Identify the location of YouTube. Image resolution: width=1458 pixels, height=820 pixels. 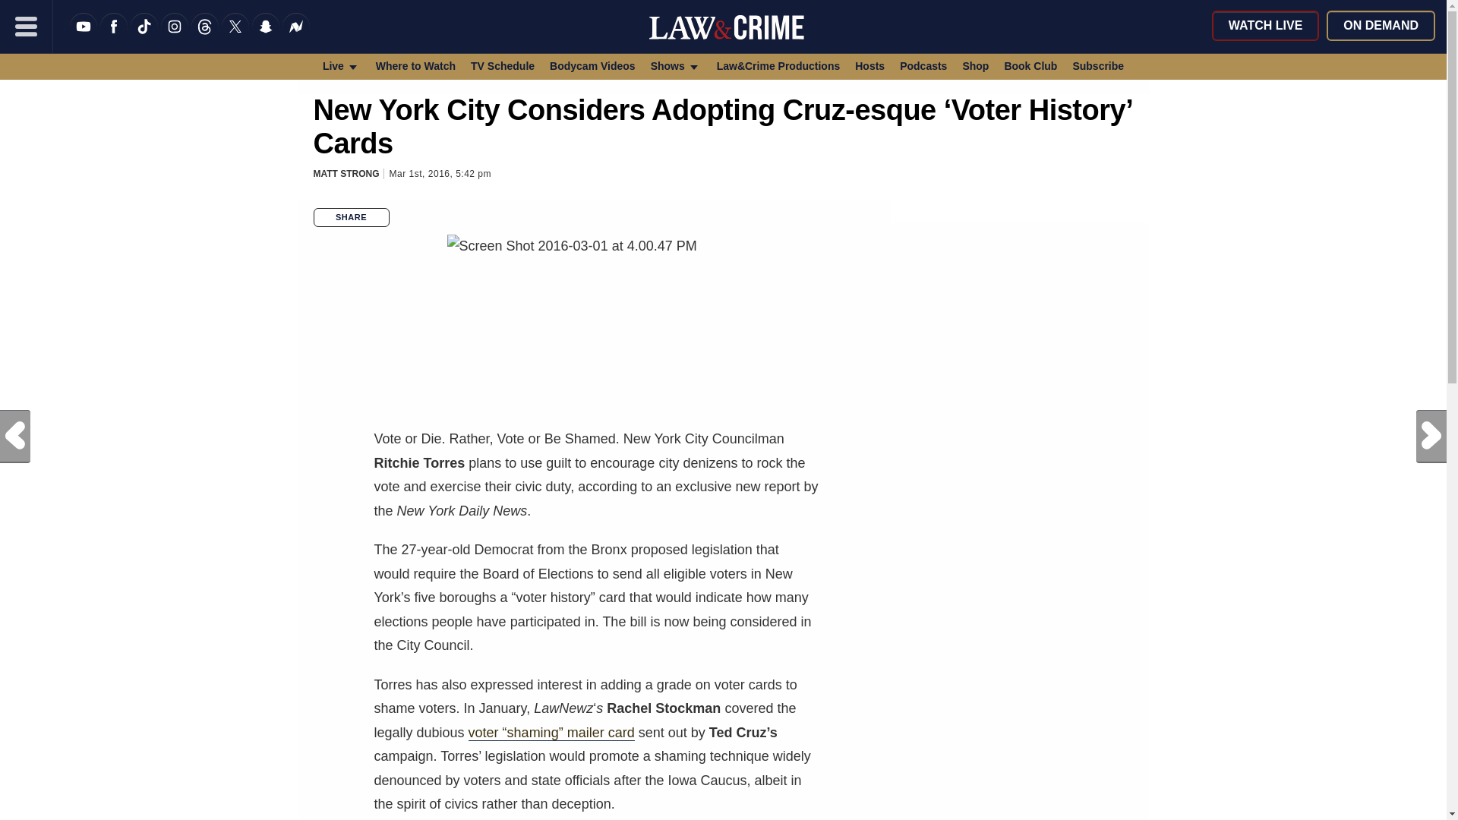
(84, 36).